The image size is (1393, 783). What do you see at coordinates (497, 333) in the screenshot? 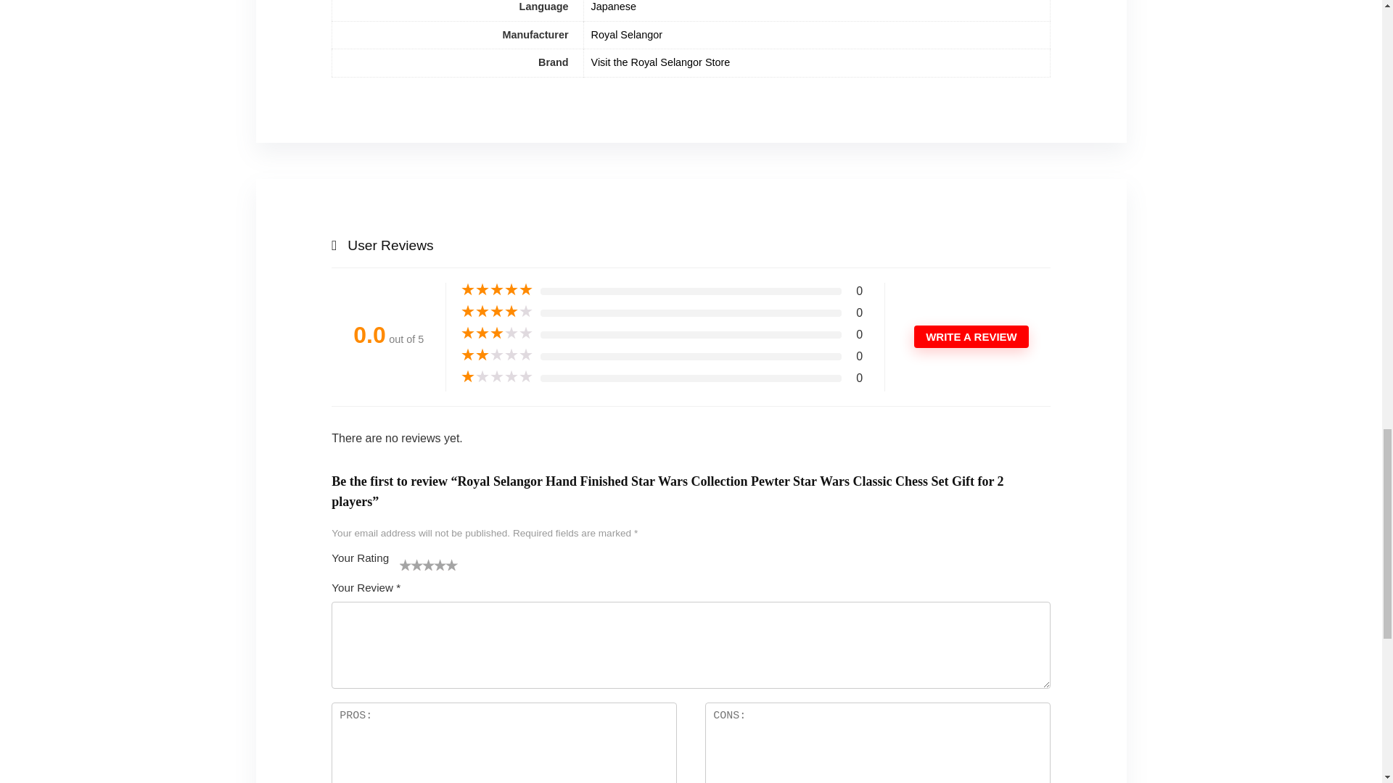
I see `Rated 3 out of 5` at bounding box center [497, 333].